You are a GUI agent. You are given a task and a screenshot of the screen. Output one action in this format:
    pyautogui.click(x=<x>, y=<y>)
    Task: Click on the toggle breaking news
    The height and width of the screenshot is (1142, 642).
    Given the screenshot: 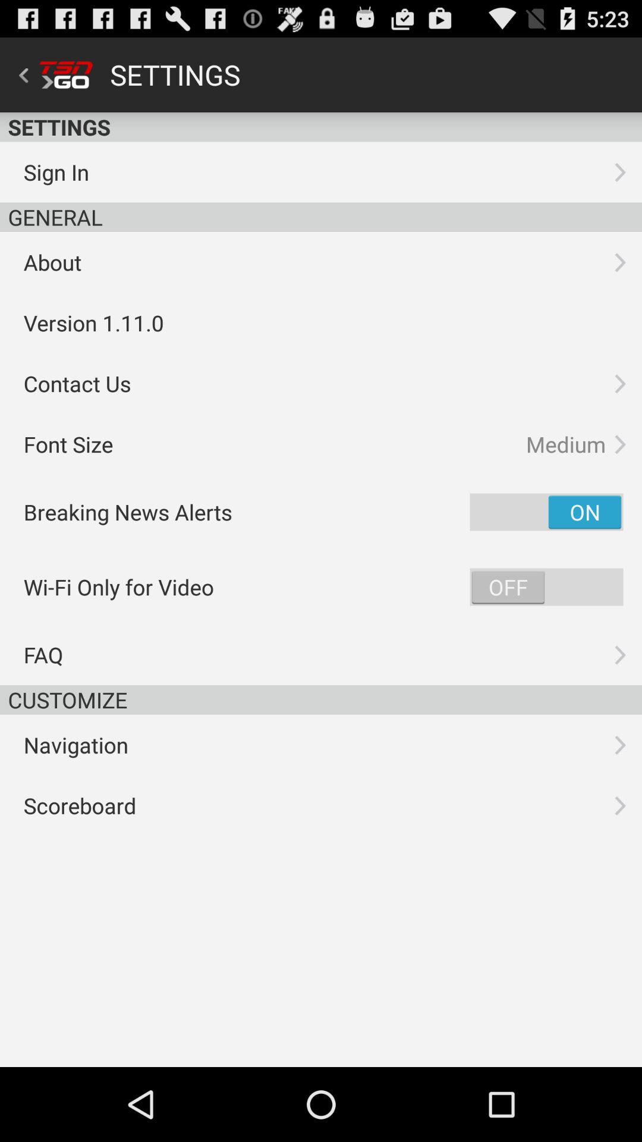 What is the action you would take?
    pyautogui.click(x=546, y=512)
    